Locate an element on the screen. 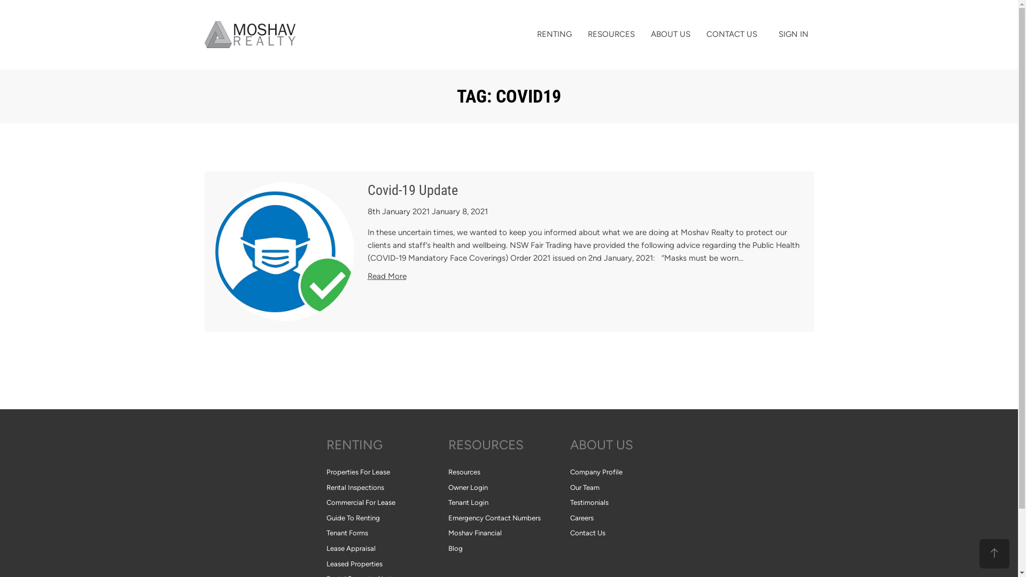 This screenshot has height=577, width=1026. Resources is located at coordinates (509, 472).